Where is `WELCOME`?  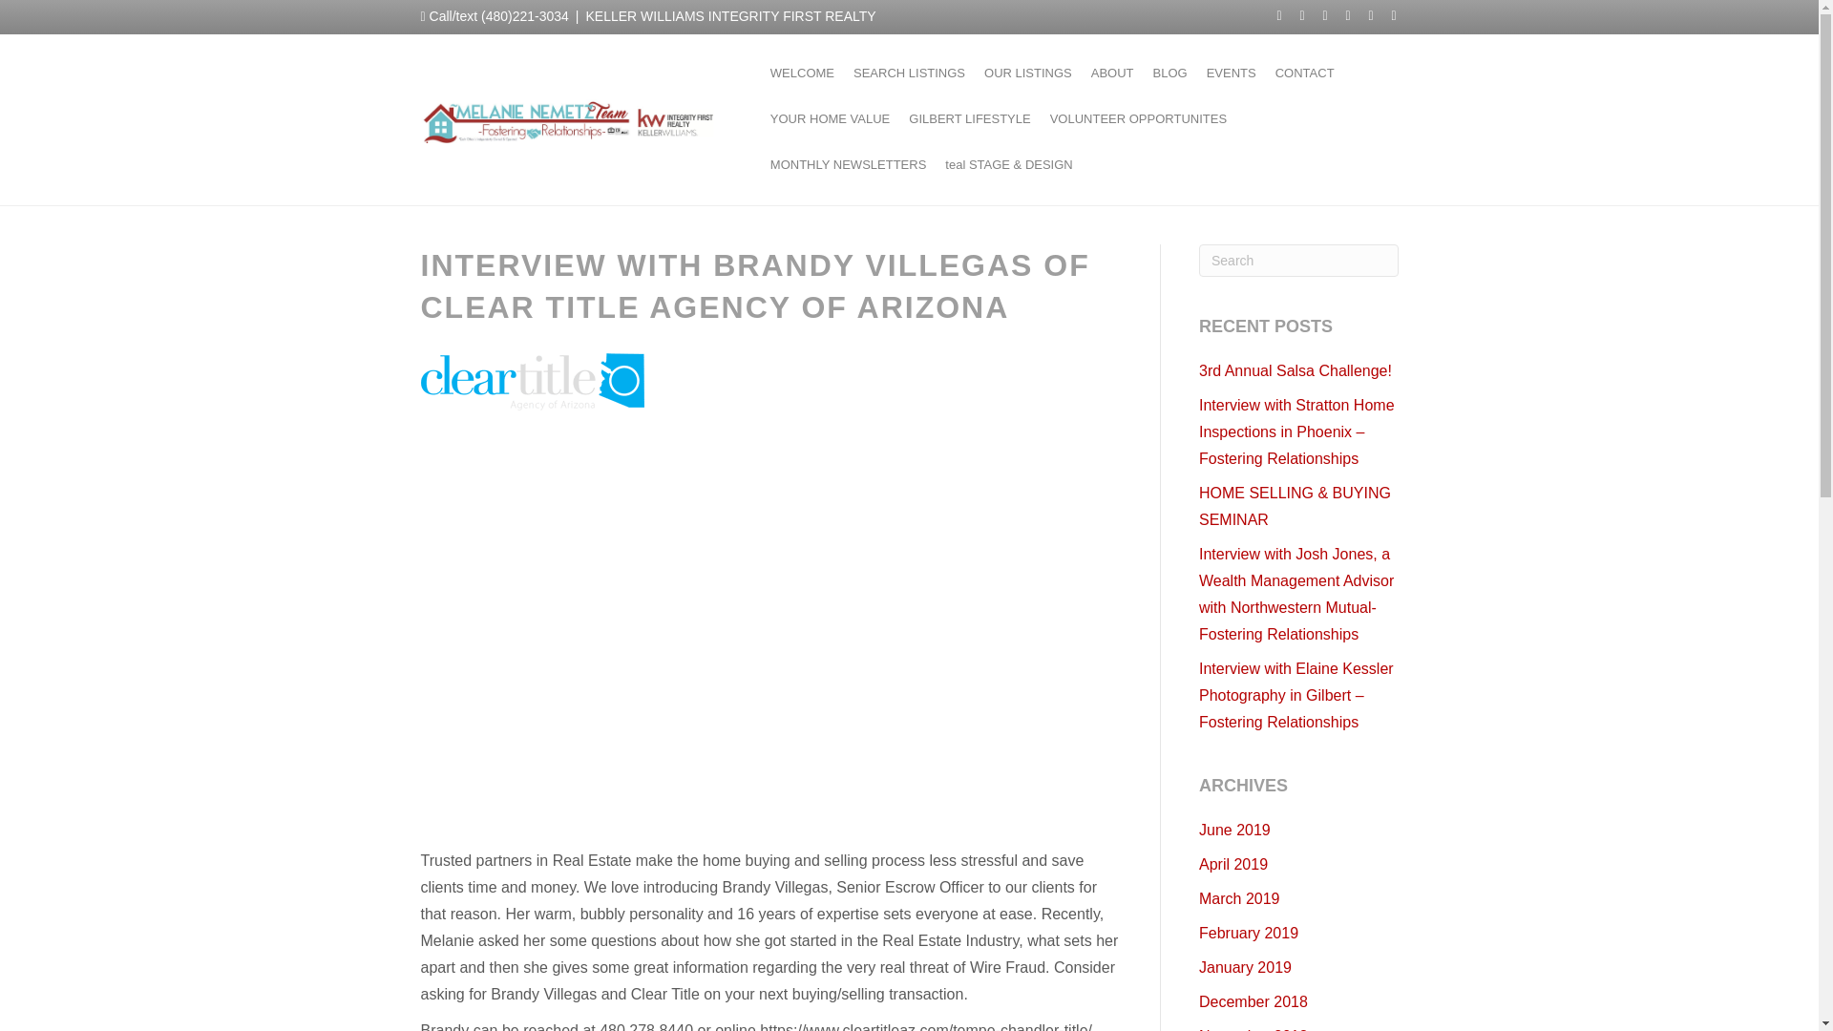 WELCOME is located at coordinates (802, 73).